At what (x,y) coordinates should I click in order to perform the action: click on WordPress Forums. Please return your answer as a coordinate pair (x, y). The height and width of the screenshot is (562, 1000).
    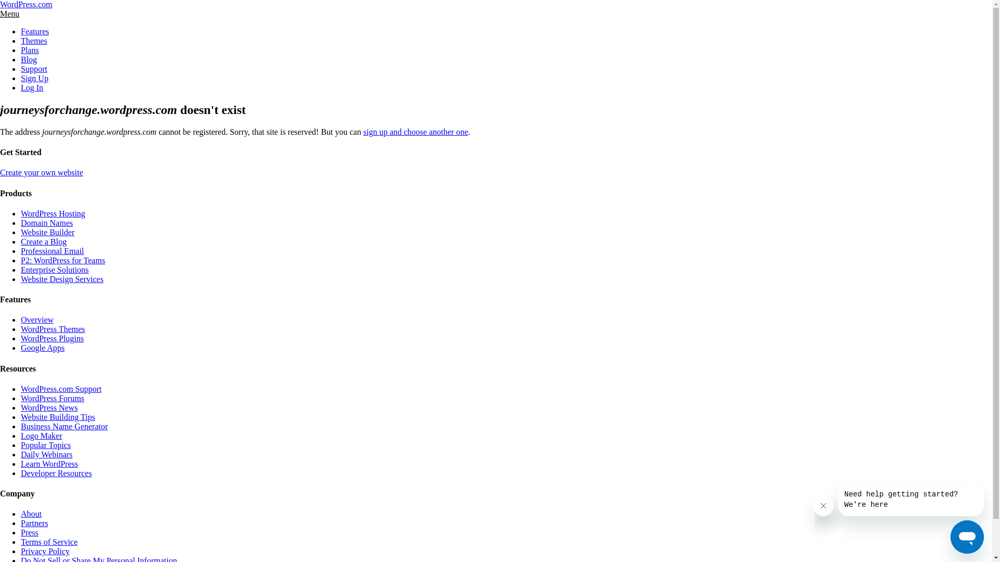
    Looking at the image, I should click on (53, 399).